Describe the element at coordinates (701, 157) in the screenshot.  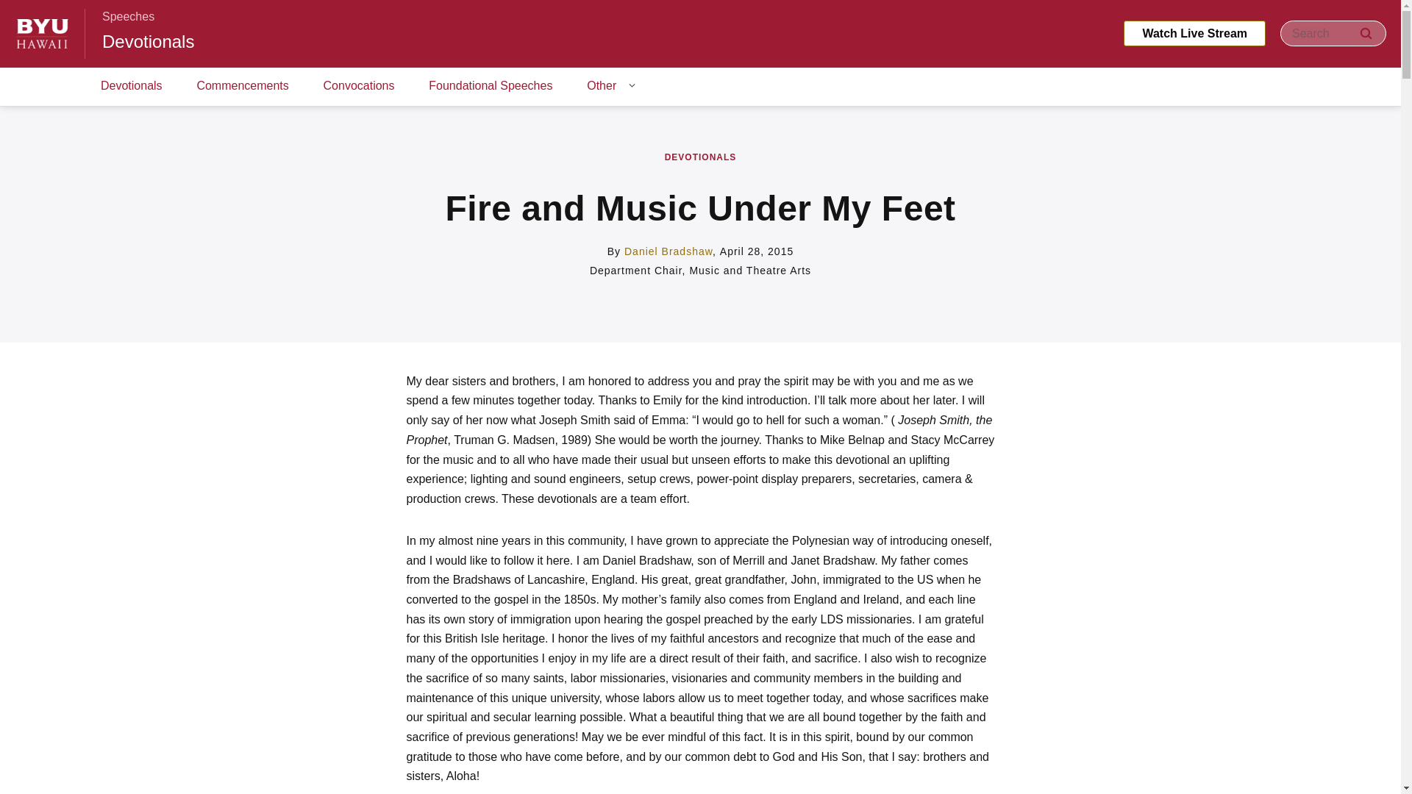
I see `DEVOTIONALS` at that location.